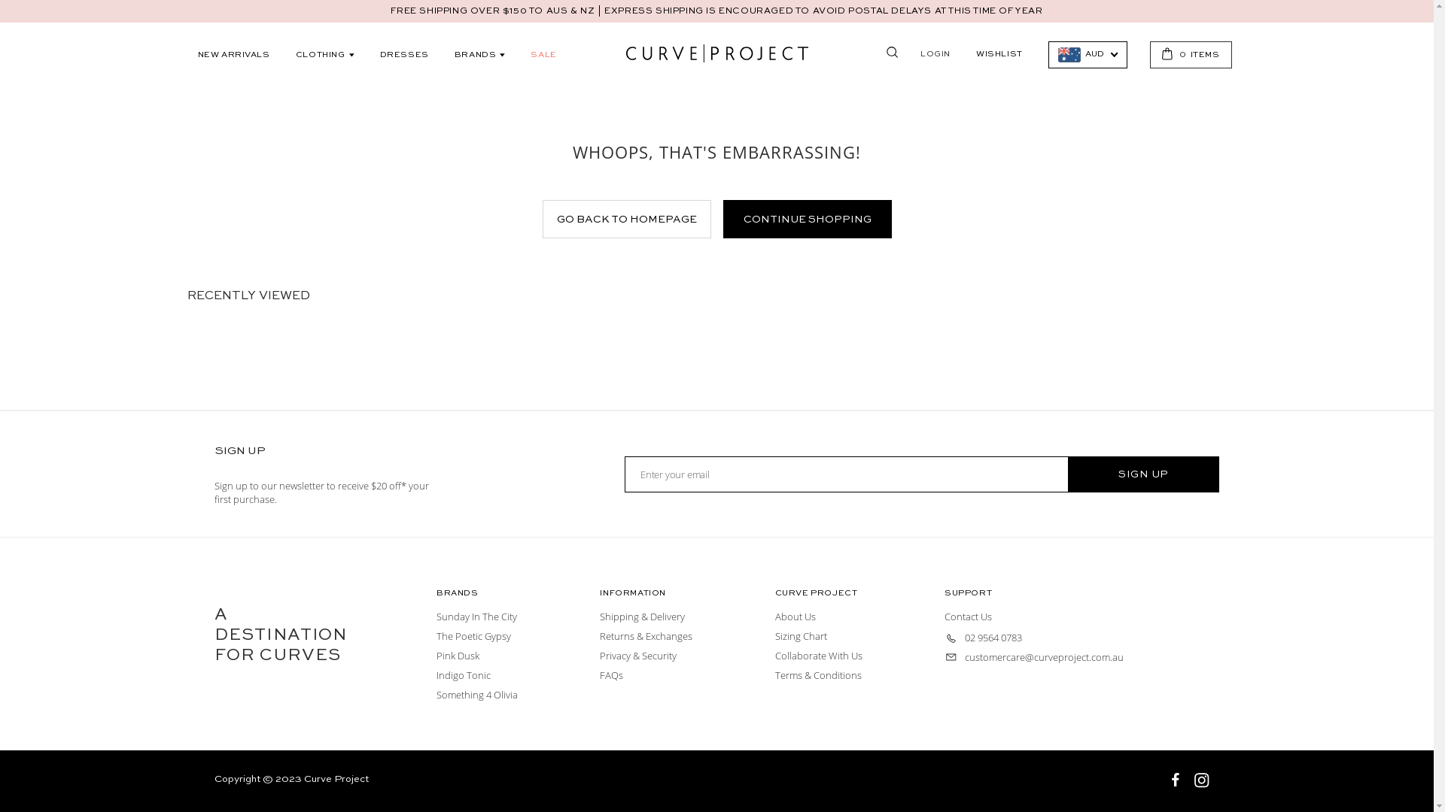  I want to click on SUPPORT, so click(968, 594).